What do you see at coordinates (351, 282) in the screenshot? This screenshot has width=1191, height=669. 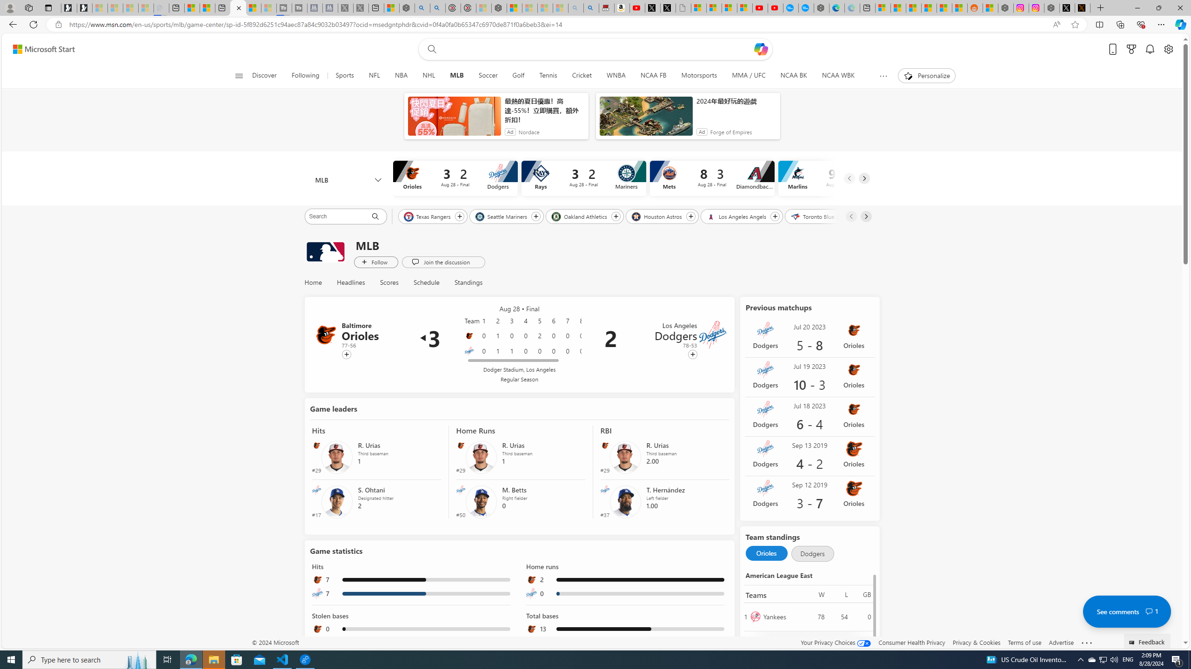 I see `Headlines` at bounding box center [351, 282].